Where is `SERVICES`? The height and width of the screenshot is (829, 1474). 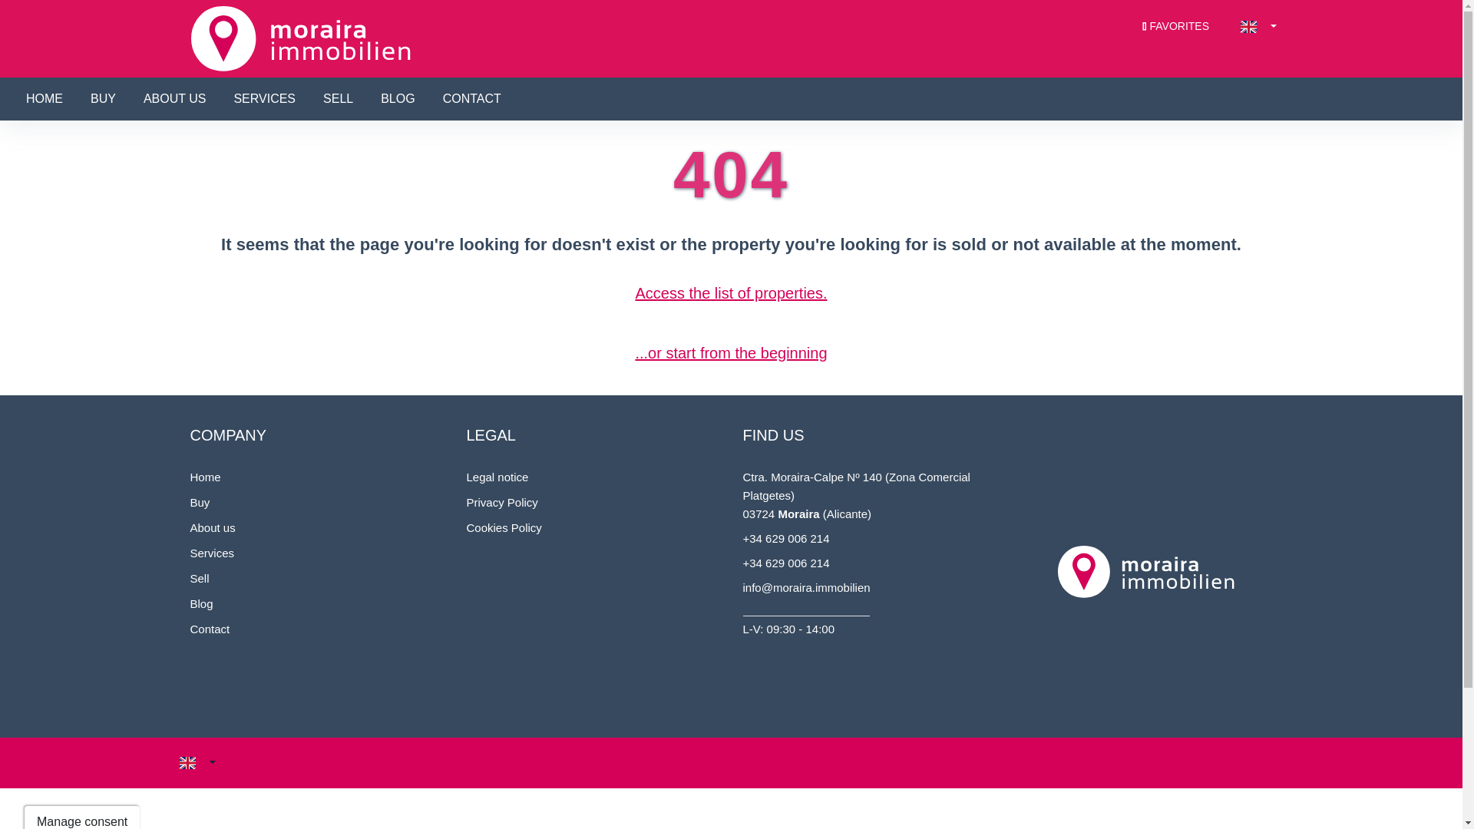 SERVICES is located at coordinates (264, 98).